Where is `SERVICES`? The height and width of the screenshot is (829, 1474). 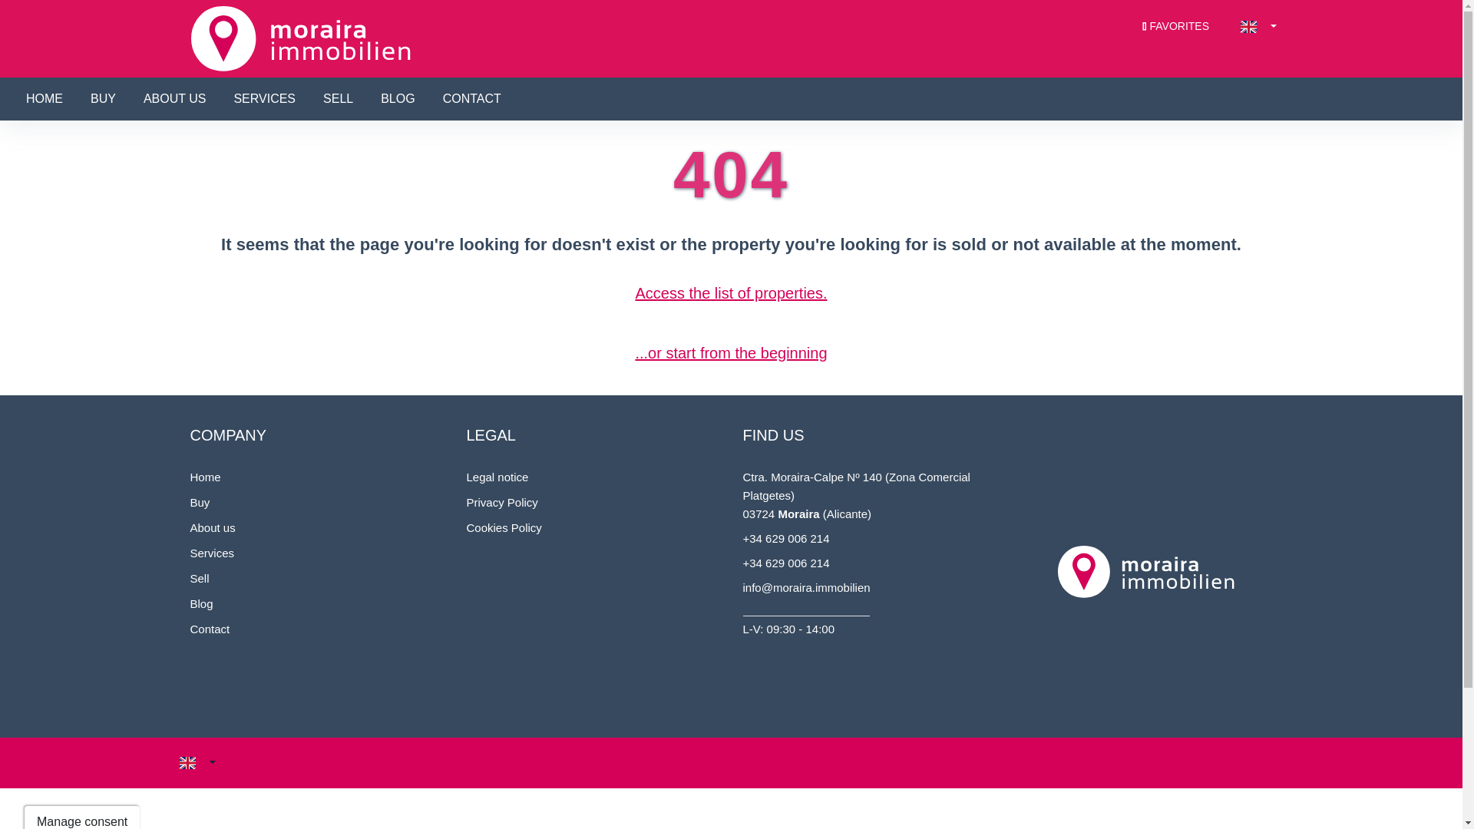 SERVICES is located at coordinates (264, 98).